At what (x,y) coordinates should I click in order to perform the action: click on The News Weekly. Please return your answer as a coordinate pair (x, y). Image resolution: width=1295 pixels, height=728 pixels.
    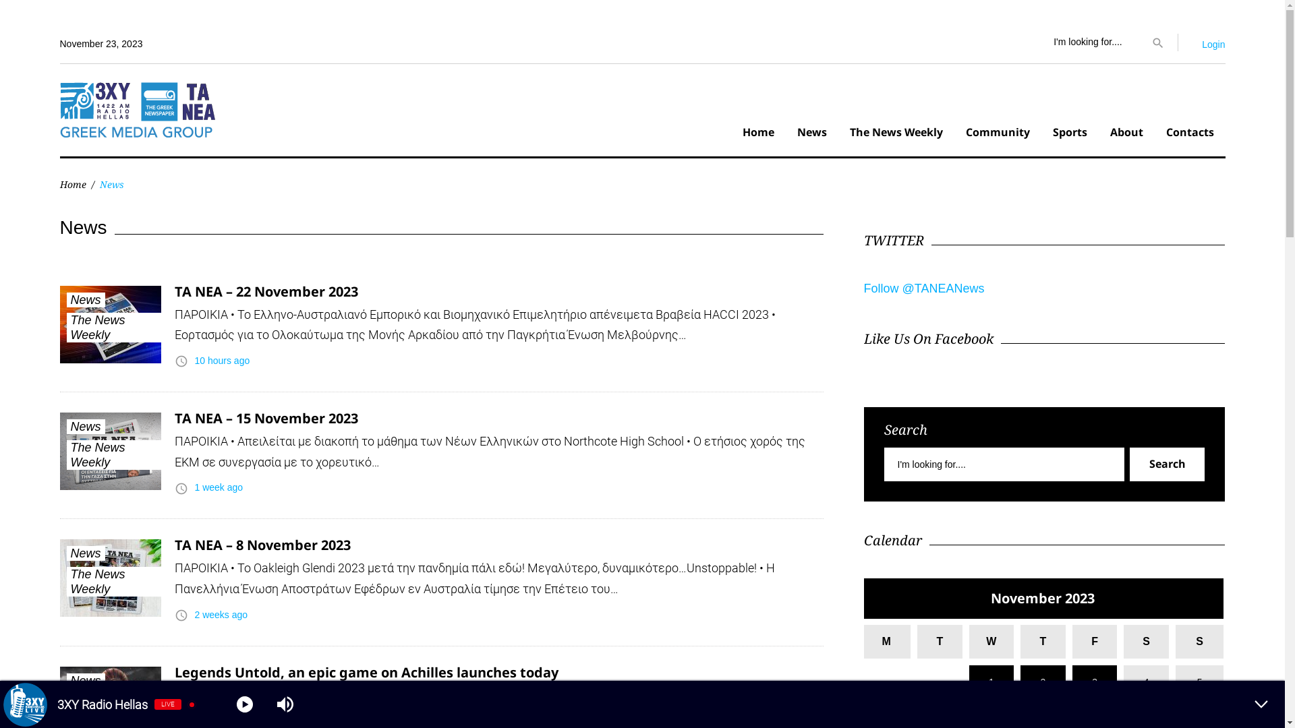
    Looking at the image, I should click on (115, 708).